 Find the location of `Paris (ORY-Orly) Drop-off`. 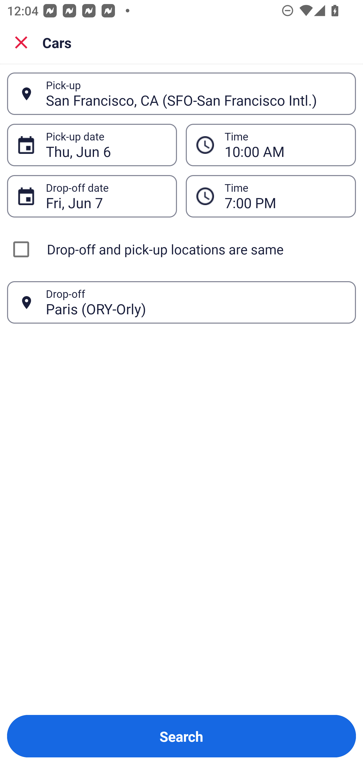

Paris (ORY-Orly) Drop-off is located at coordinates (181, 302).